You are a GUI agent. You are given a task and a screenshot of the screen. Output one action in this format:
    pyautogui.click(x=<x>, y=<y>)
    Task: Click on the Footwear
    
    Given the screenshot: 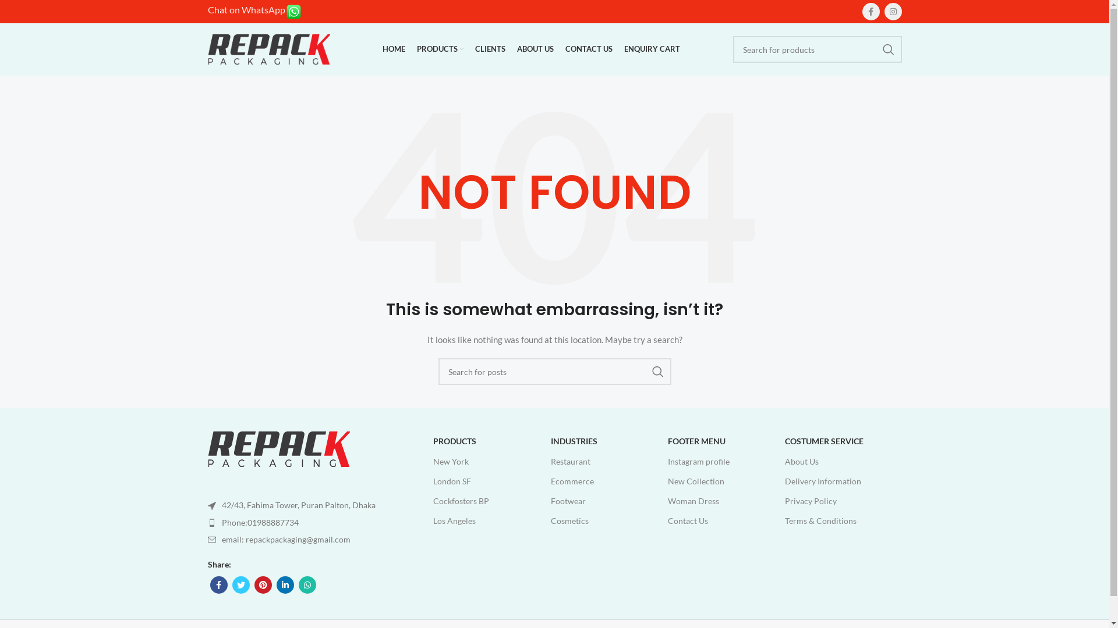 What is the action you would take?
    pyautogui.click(x=603, y=501)
    